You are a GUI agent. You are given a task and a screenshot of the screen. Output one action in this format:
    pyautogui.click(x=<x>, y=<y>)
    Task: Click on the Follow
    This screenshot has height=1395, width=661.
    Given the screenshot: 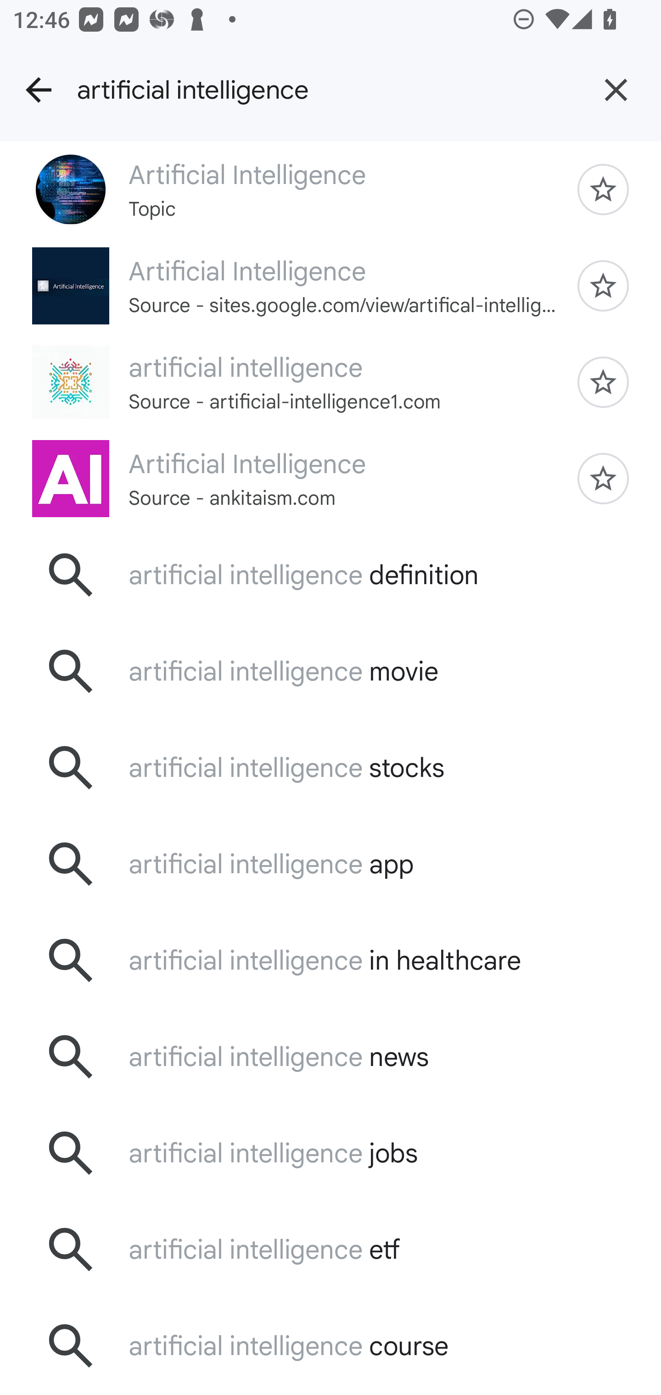 What is the action you would take?
    pyautogui.click(x=603, y=382)
    